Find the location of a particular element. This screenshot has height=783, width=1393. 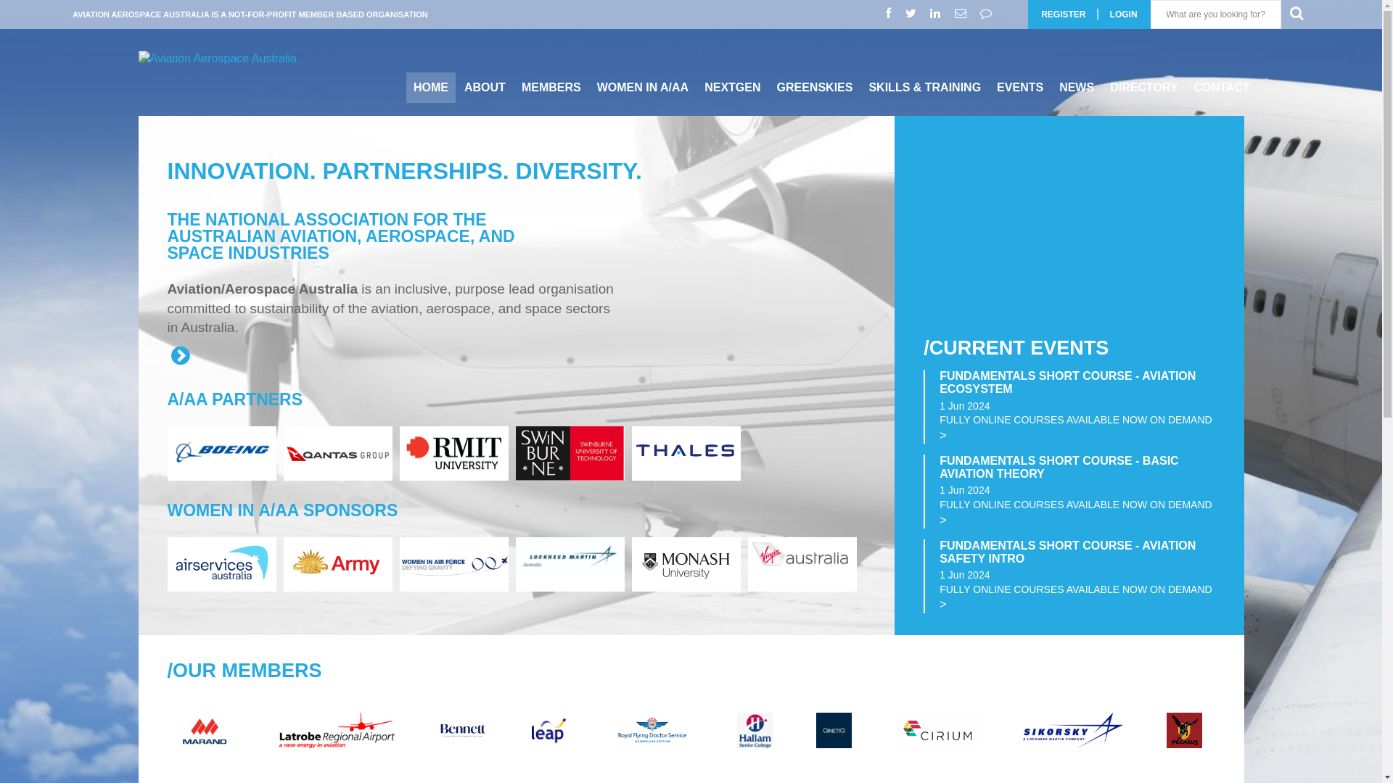

Subscribe to our newsletter is located at coordinates (962, 13).